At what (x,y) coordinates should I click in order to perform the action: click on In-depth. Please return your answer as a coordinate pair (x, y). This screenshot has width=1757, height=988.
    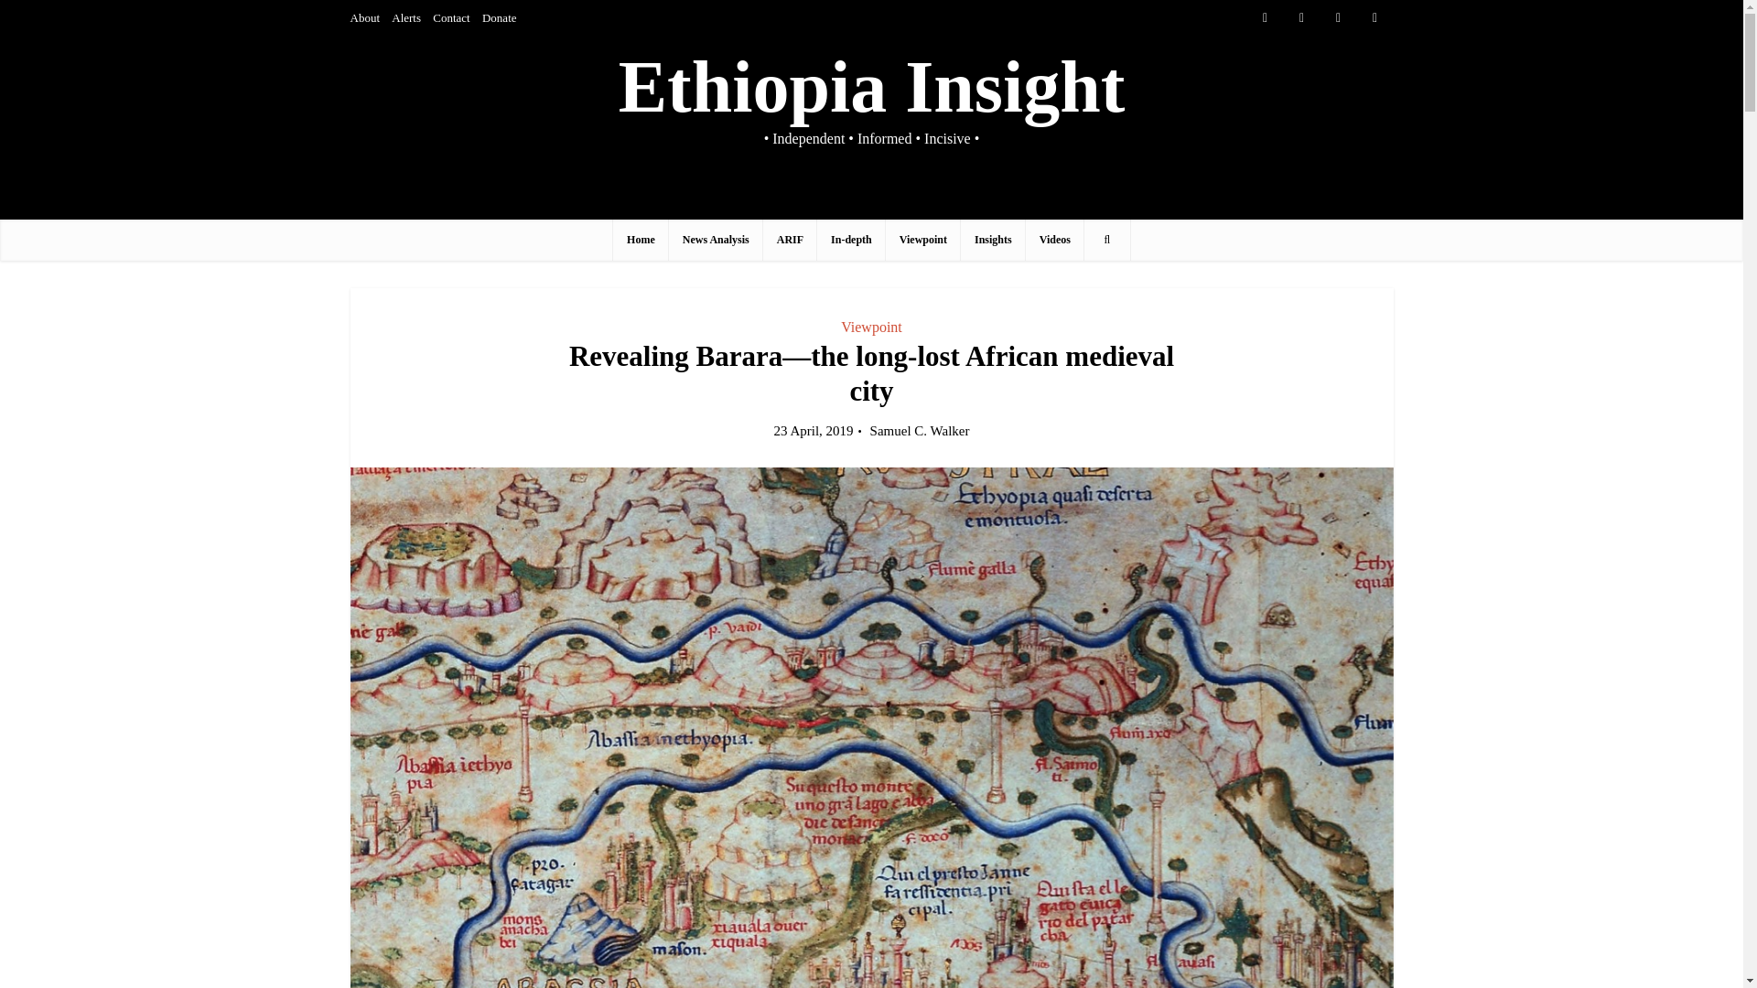
    Looking at the image, I should click on (851, 240).